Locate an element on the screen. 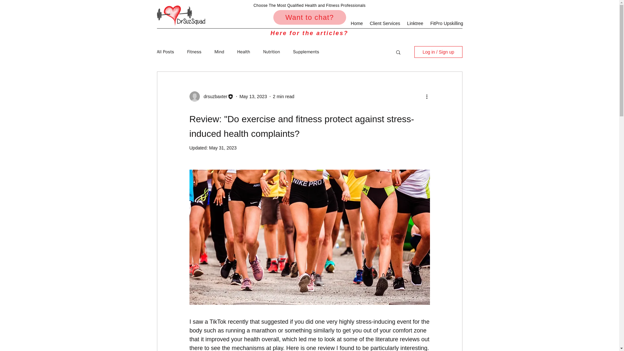  May 13, 2023 is located at coordinates (253, 96).